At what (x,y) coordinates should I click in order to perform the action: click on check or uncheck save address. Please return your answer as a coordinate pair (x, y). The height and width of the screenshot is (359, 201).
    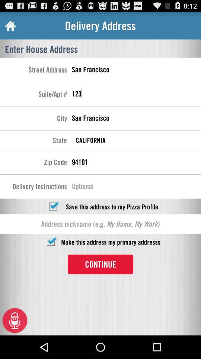
    Looking at the image, I should click on (53, 206).